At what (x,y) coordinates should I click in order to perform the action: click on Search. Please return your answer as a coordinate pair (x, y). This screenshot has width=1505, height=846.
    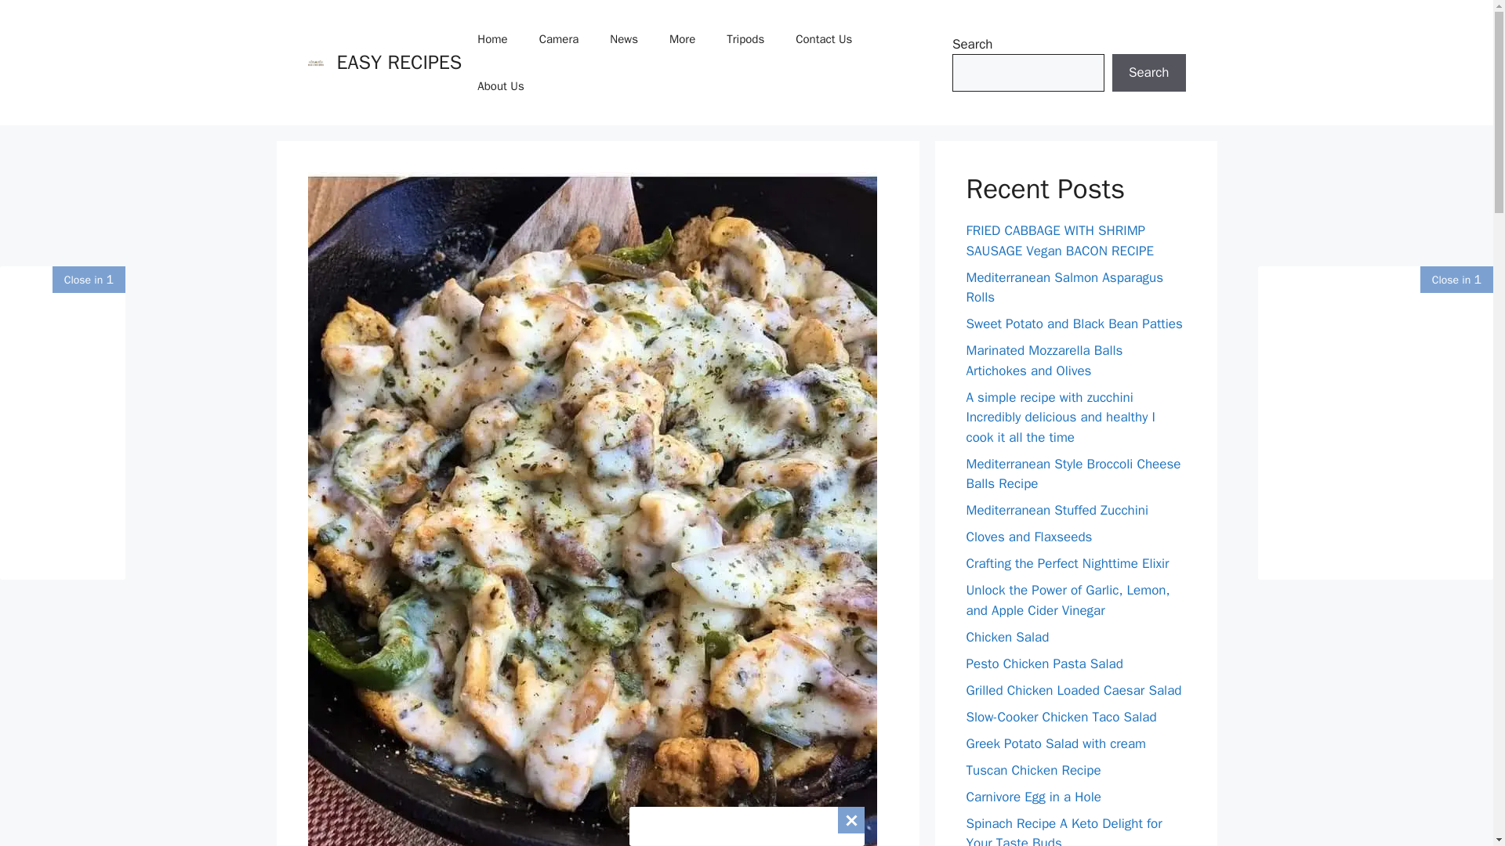
    Looking at the image, I should click on (1148, 72).